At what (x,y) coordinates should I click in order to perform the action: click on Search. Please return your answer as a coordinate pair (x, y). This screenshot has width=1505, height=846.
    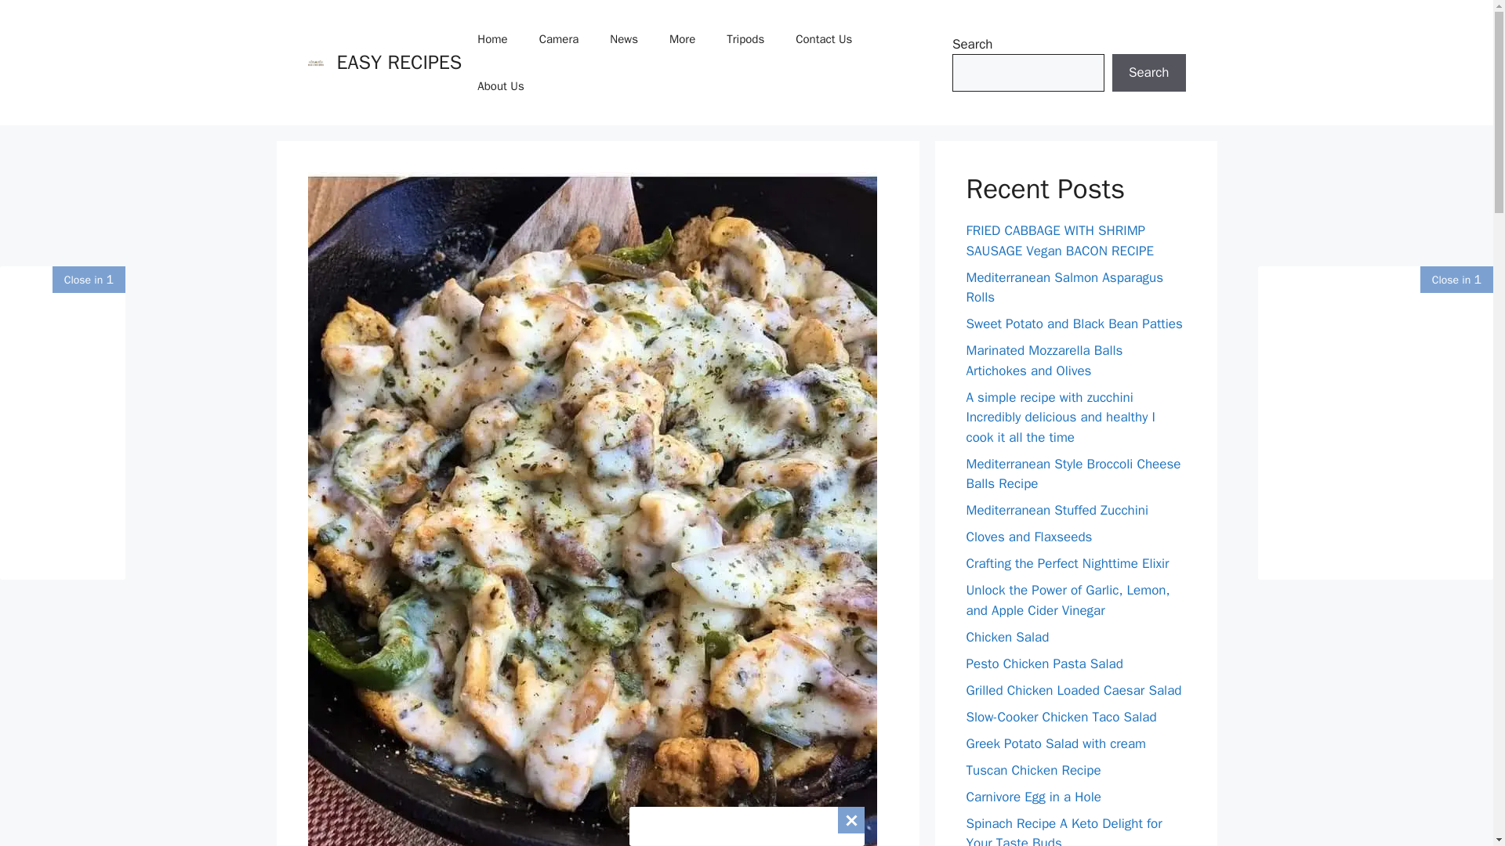
    Looking at the image, I should click on (1148, 72).